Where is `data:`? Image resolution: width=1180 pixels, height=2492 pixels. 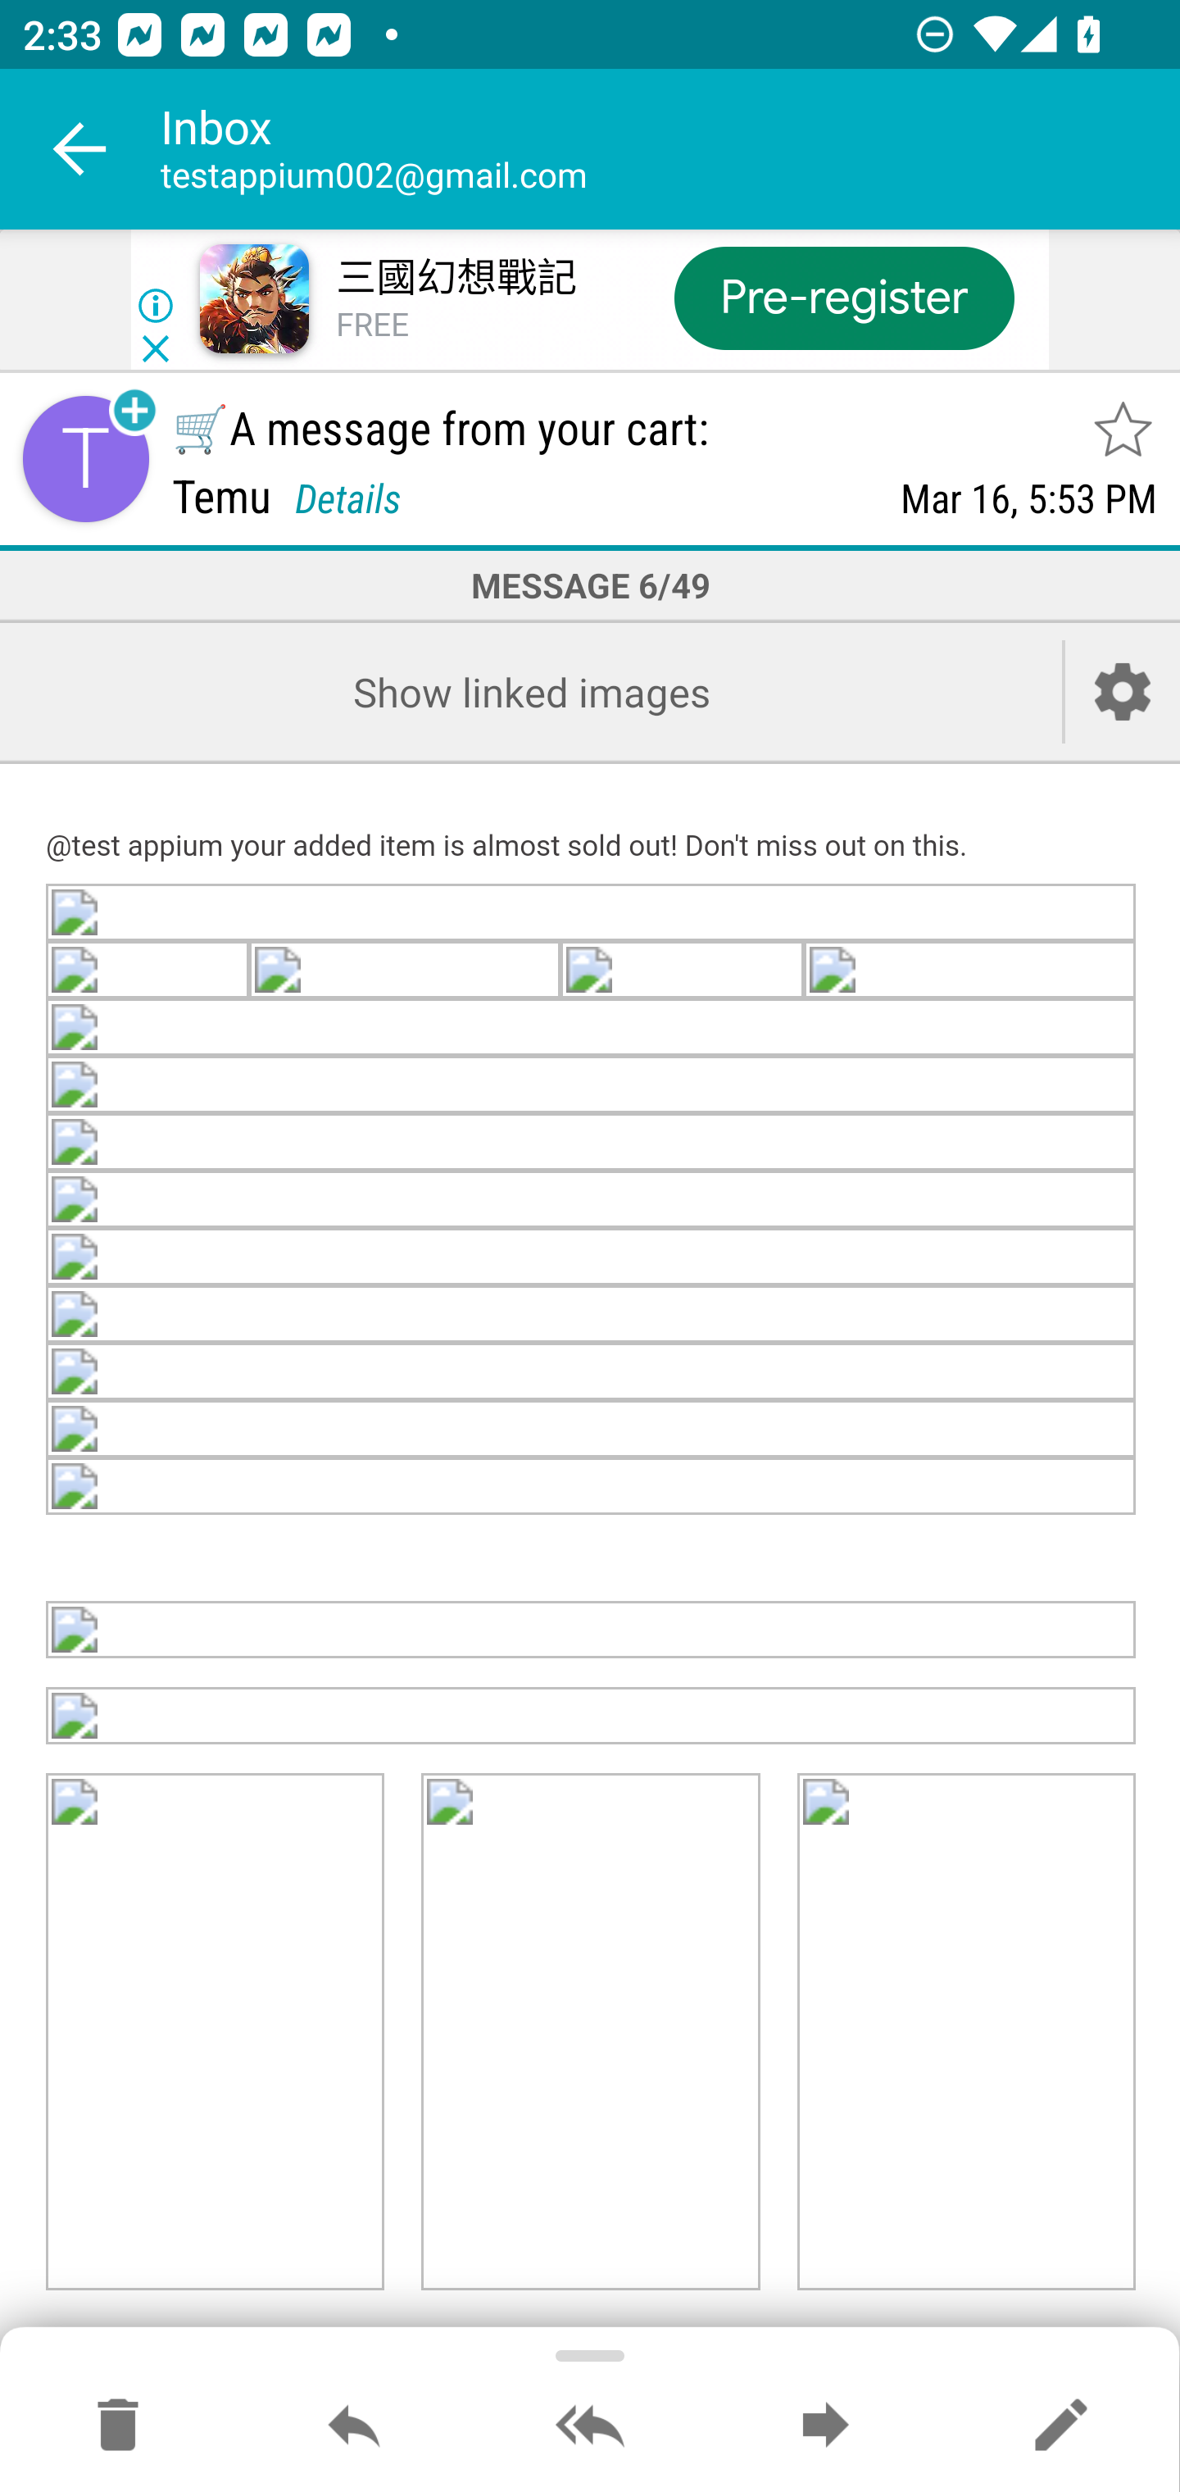 data: is located at coordinates (970, 972).